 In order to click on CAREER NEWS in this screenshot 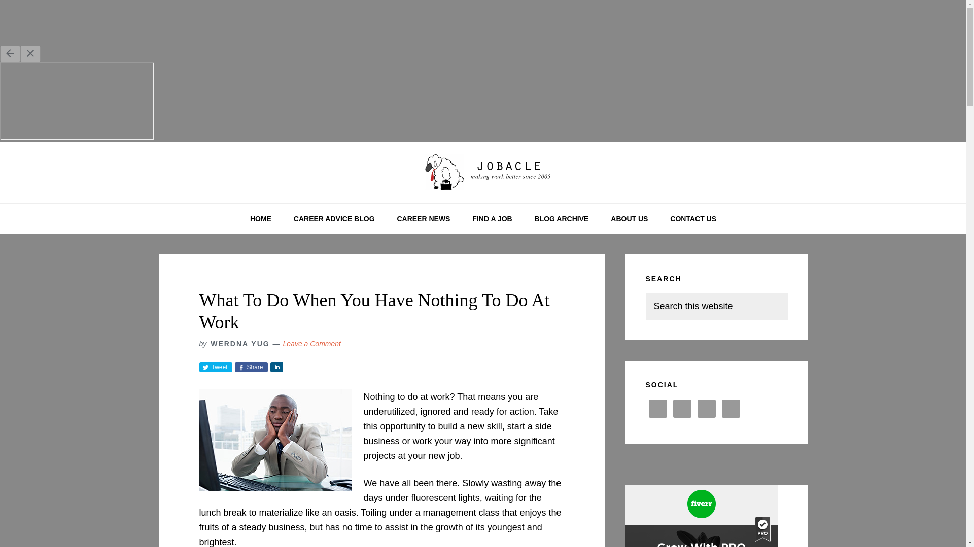, I will do `click(423, 219)`.